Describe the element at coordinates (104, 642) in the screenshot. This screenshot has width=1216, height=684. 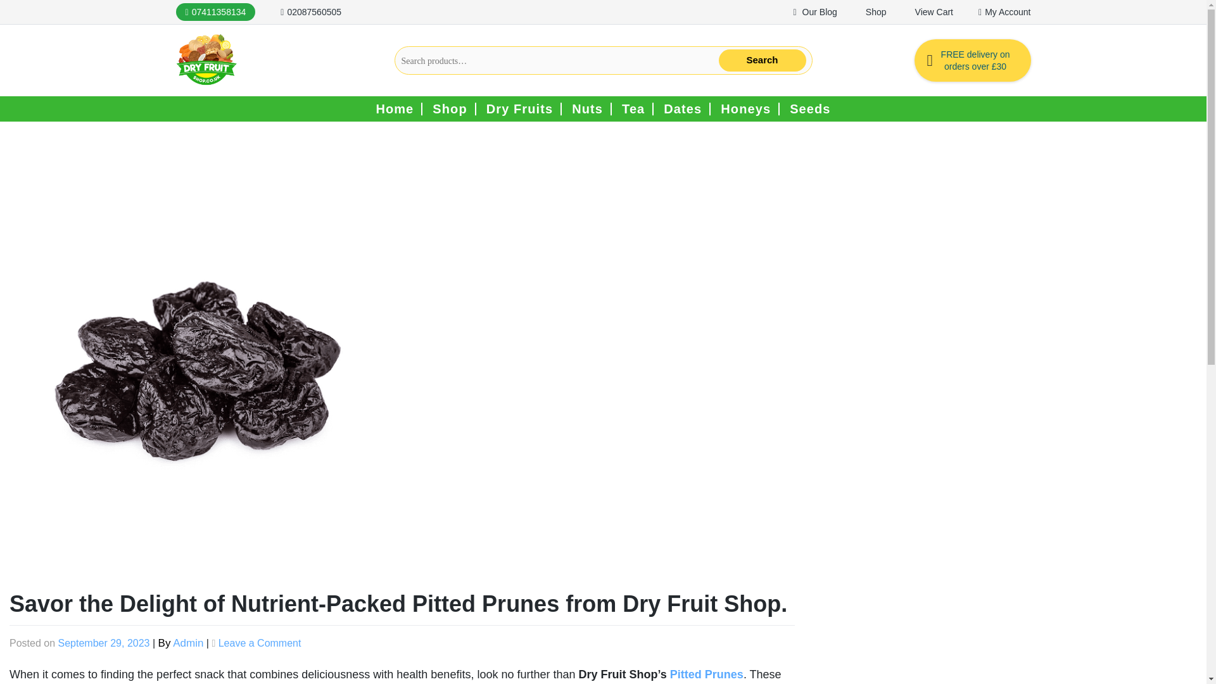
I see `September 29, 2023` at that location.